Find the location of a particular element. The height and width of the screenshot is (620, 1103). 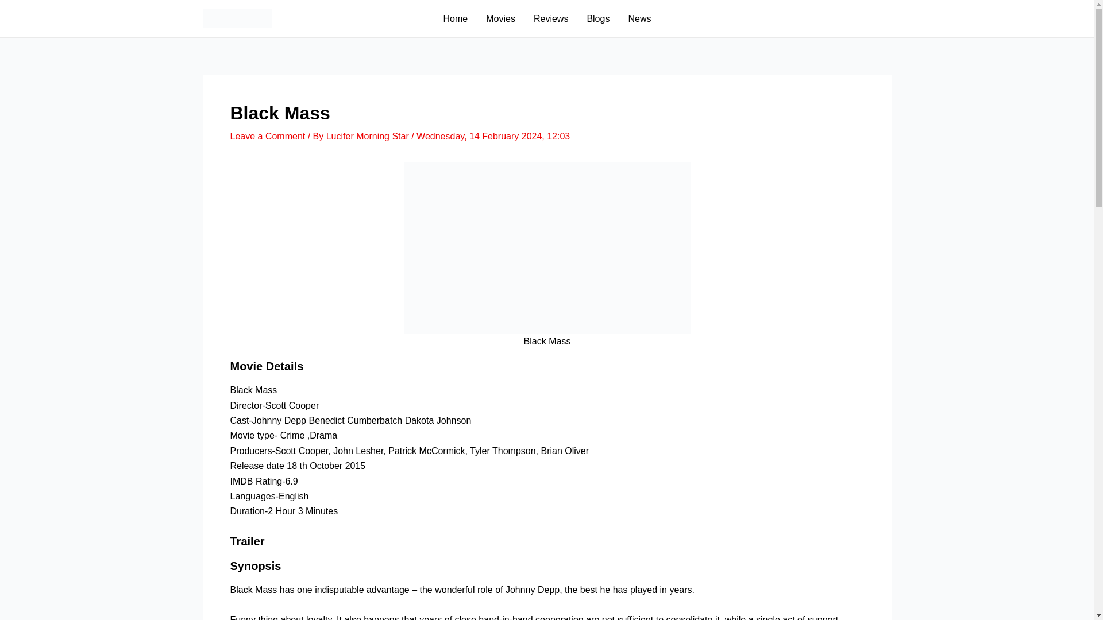

News is located at coordinates (639, 18).